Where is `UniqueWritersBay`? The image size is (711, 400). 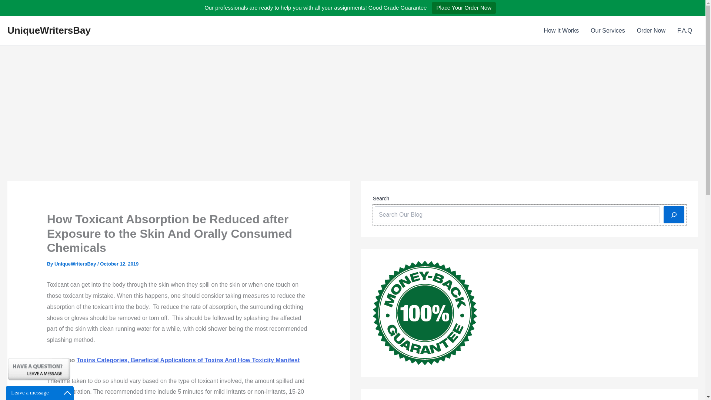 UniqueWritersBay is located at coordinates (76, 264).